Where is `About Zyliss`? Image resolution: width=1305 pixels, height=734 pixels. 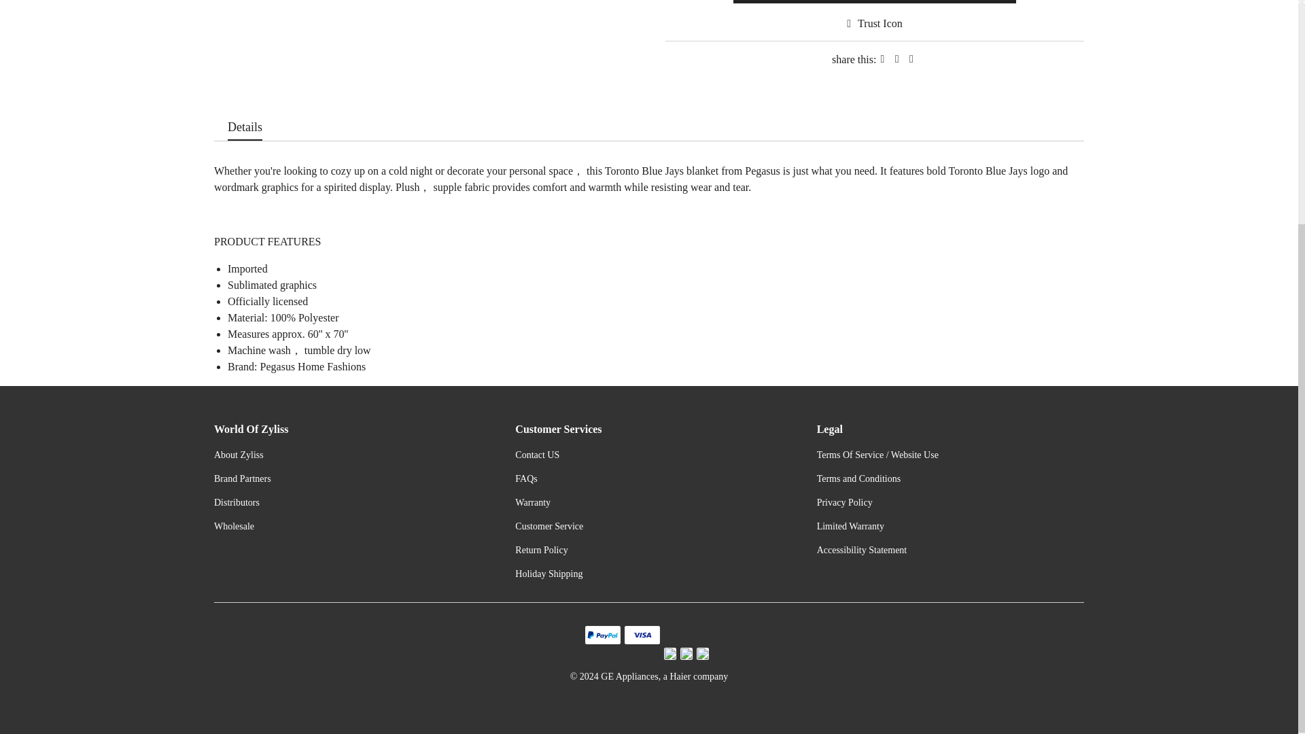 About Zyliss is located at coordinates (238, 455).